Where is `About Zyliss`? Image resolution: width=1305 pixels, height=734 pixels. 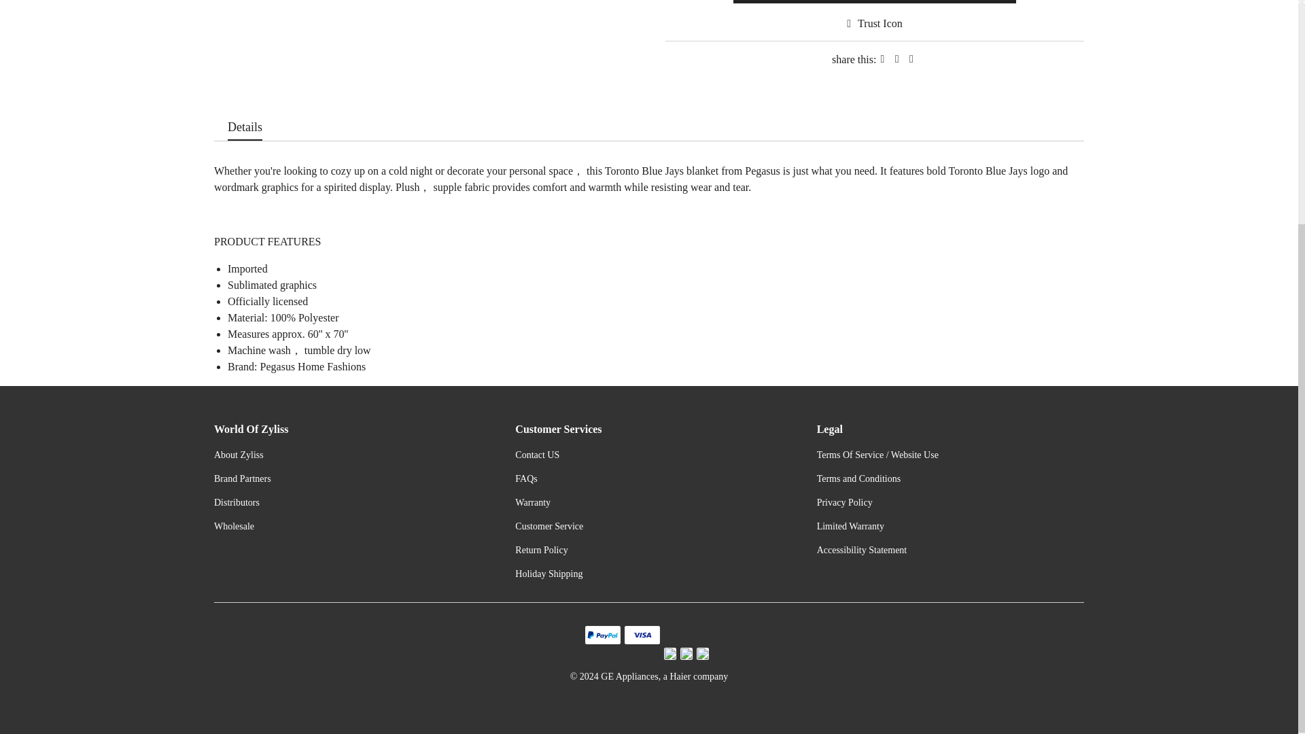 About Zyliss is located at coordinates (238, 455).